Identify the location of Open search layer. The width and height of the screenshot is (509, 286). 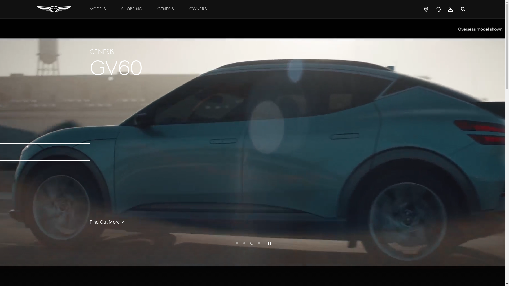
(463, 9).